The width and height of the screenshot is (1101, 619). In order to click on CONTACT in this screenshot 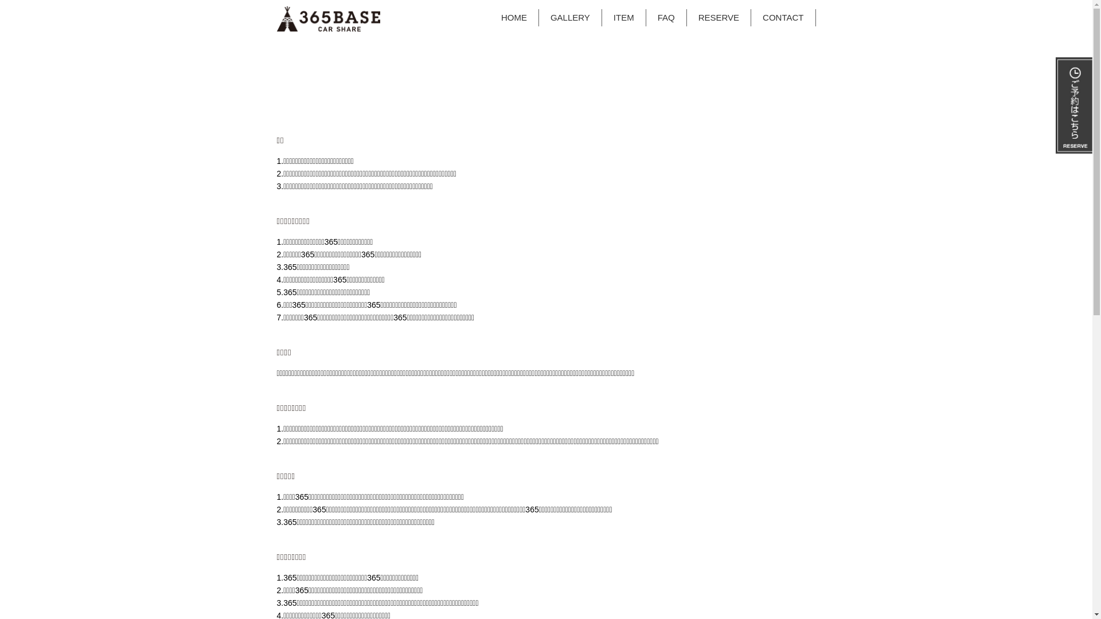, I will do `click(783, 18)`.